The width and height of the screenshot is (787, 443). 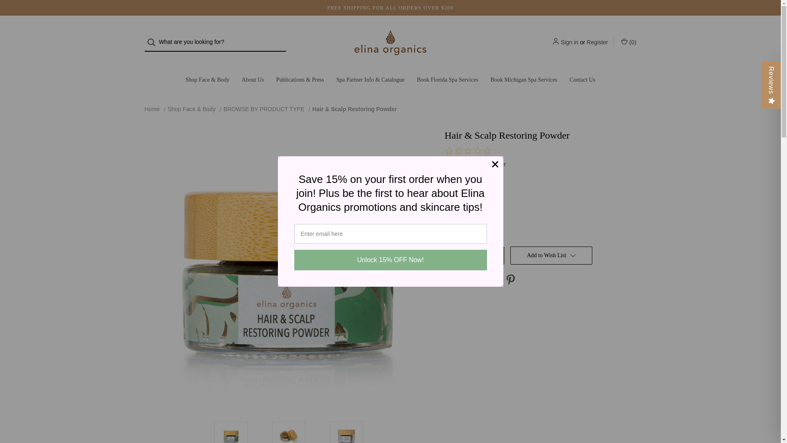 I want to click on 1, so click(x=468, y=220).